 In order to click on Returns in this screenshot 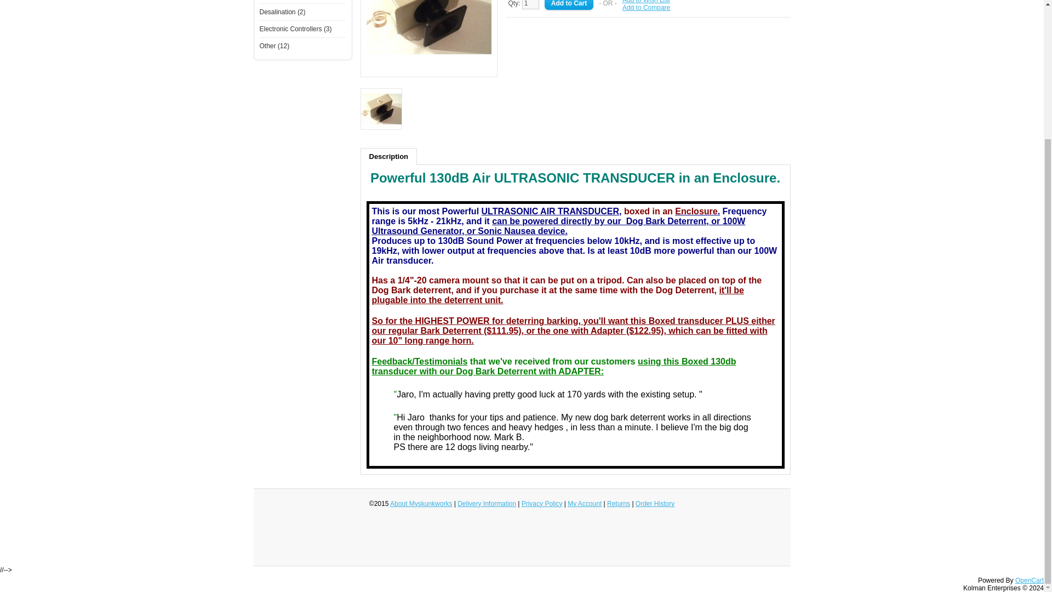, I will do `click(618, 503)`.